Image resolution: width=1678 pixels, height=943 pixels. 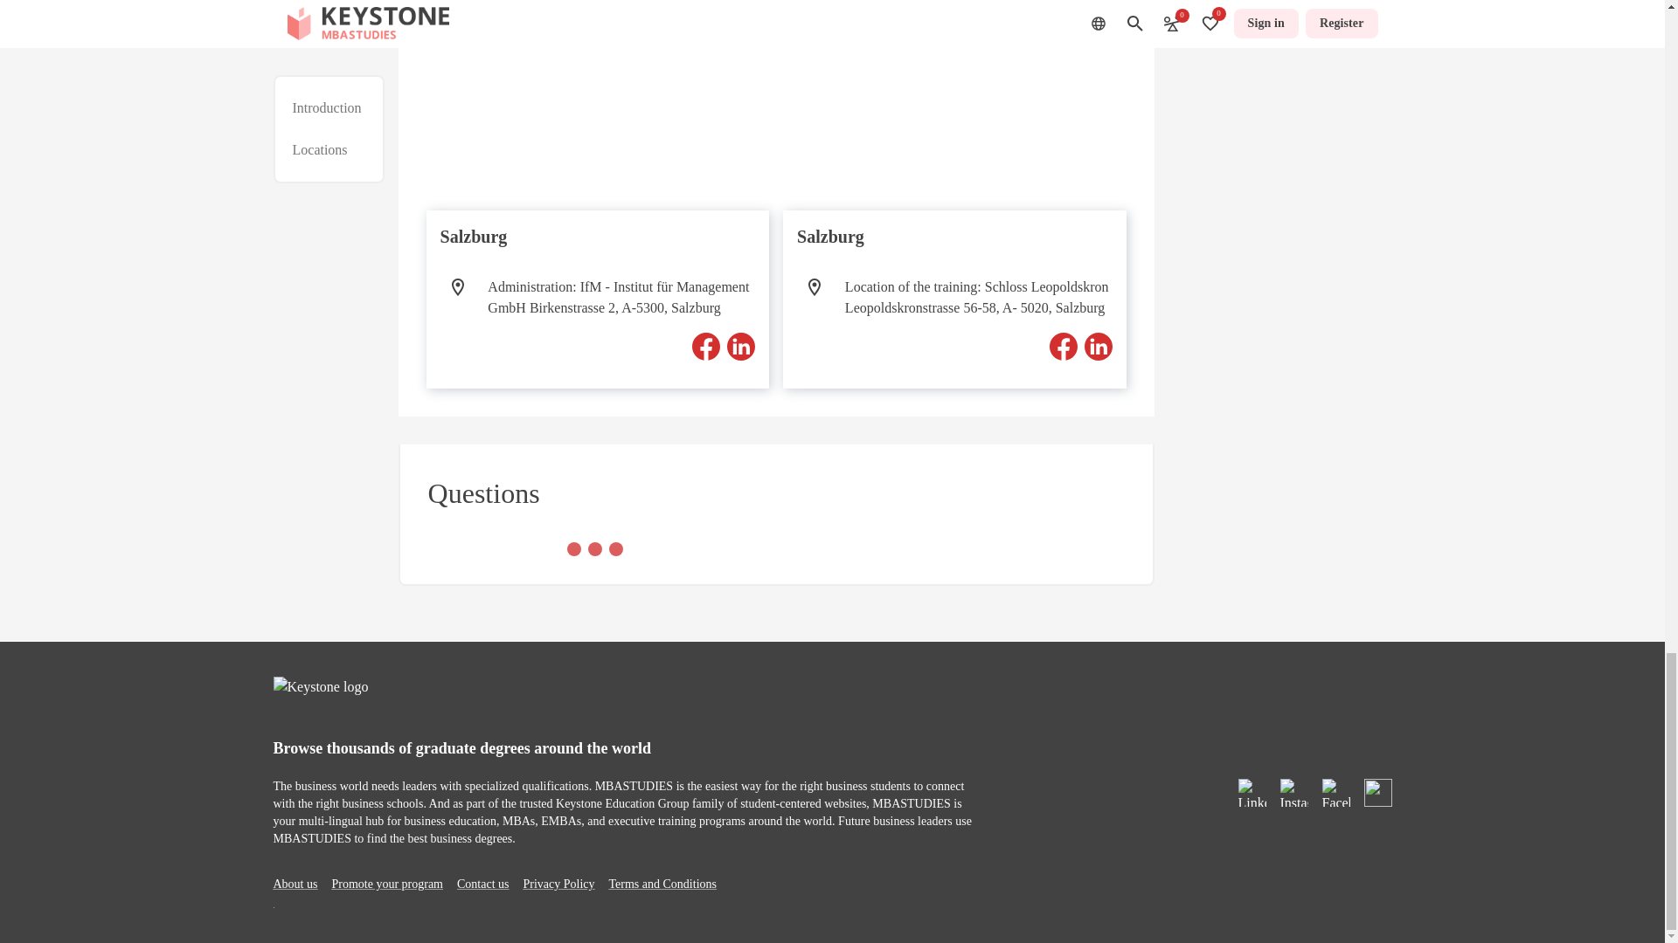 I want to click on facebook, so click(x=705, y=346).